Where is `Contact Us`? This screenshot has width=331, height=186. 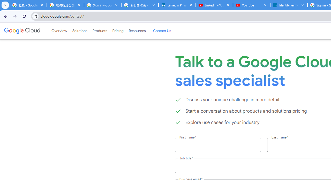
Contact Us is located at coordinates (162, 31).